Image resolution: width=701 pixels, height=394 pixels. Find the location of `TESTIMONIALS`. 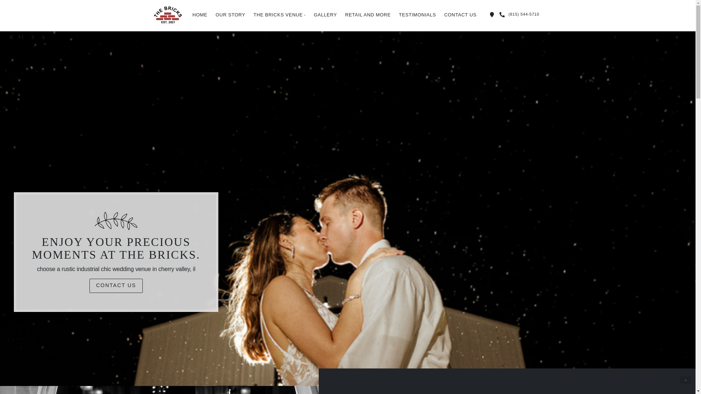

TESTIMONIALS is located at coordinates (417, 15).